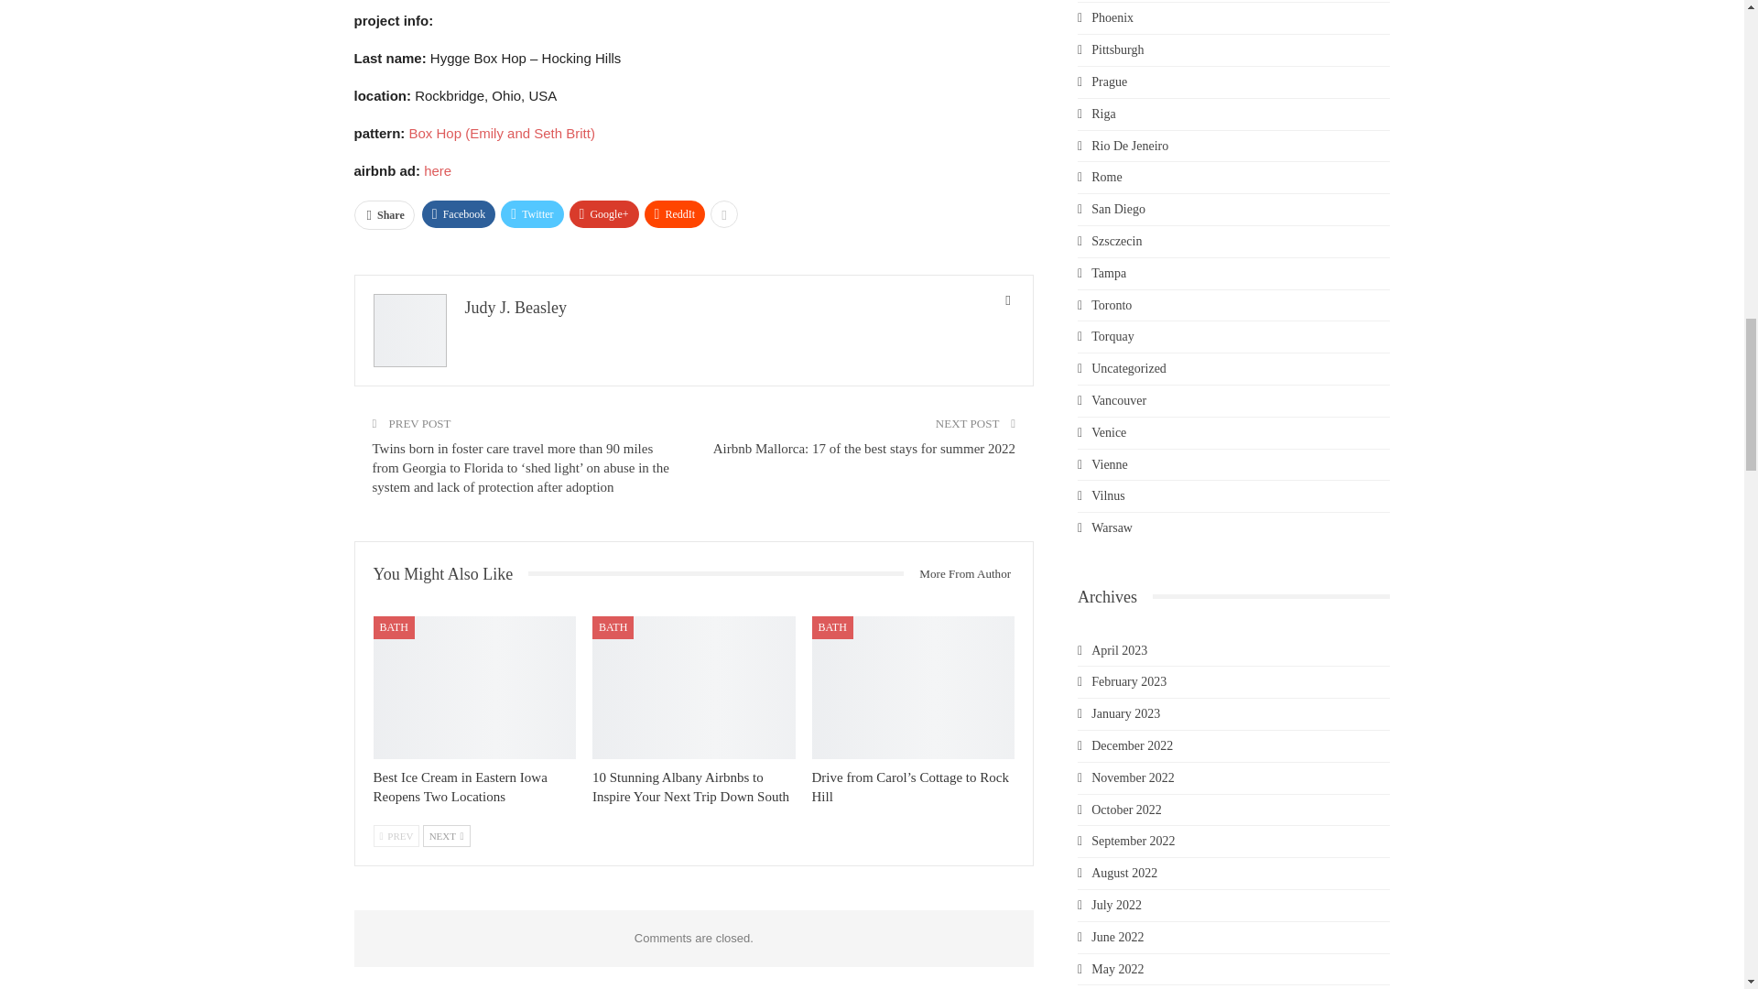 The height and width of the screenshot is (989, 1758). What do you see at coordinates (516, 308) in the screenshot?
I see `Judy J. Beasley` at bounding box center [516, 308].